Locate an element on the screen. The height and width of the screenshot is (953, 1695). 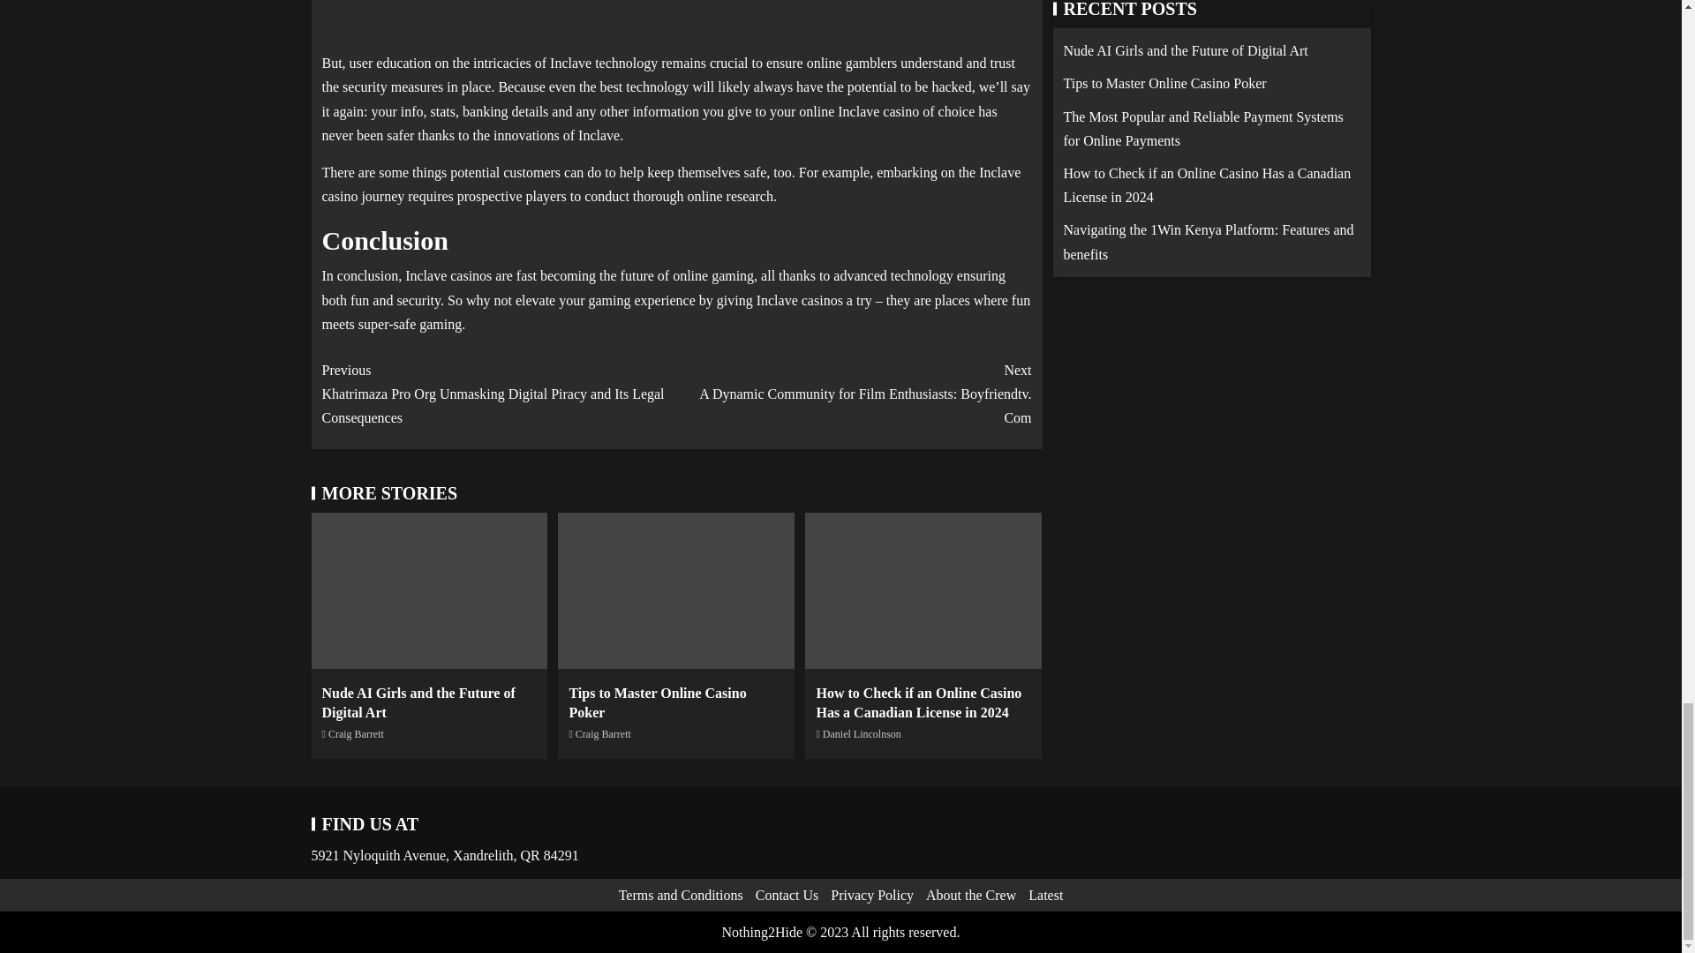
Tips to Master Online Casino Poker is located at coordinates (657, 702).